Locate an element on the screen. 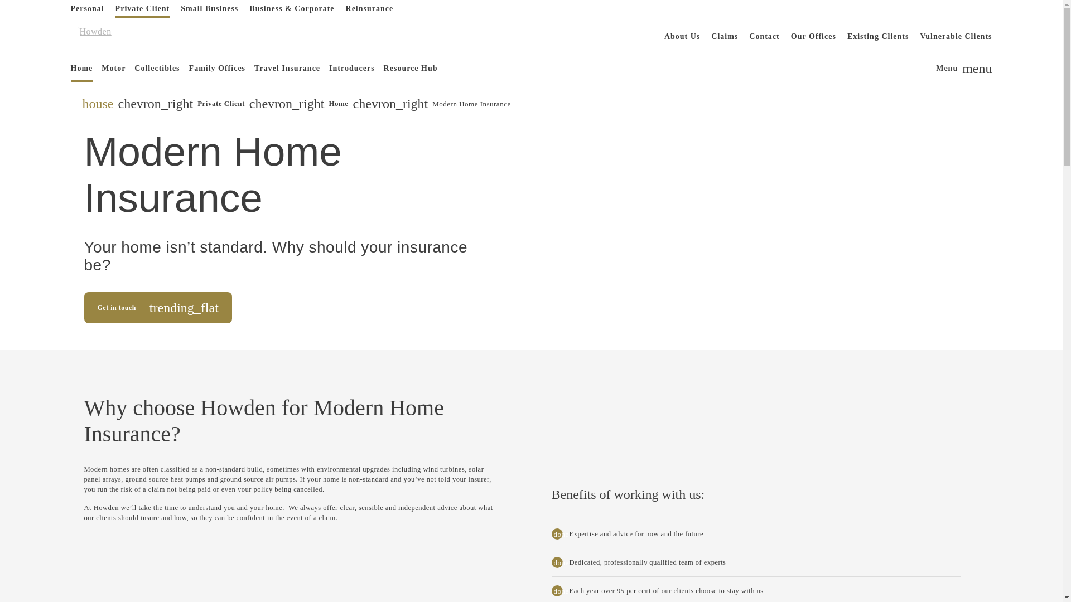  Claims is located at coordinates (724, 37).